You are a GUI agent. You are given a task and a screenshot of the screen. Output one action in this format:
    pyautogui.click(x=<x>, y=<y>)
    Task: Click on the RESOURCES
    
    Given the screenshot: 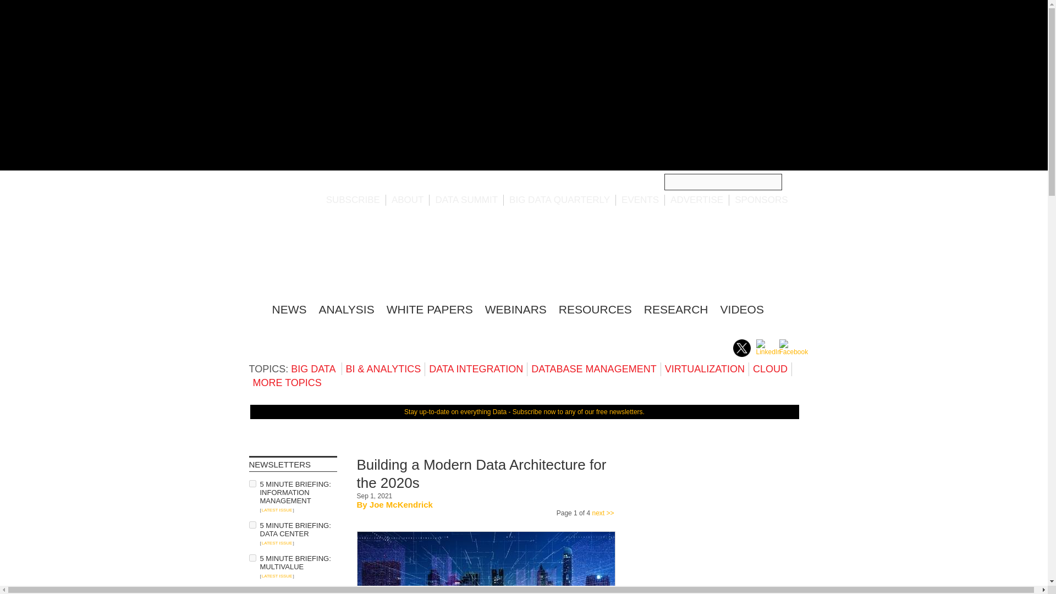 What is the action you would take?
    pyautogui.click(x=595, y=309)
    